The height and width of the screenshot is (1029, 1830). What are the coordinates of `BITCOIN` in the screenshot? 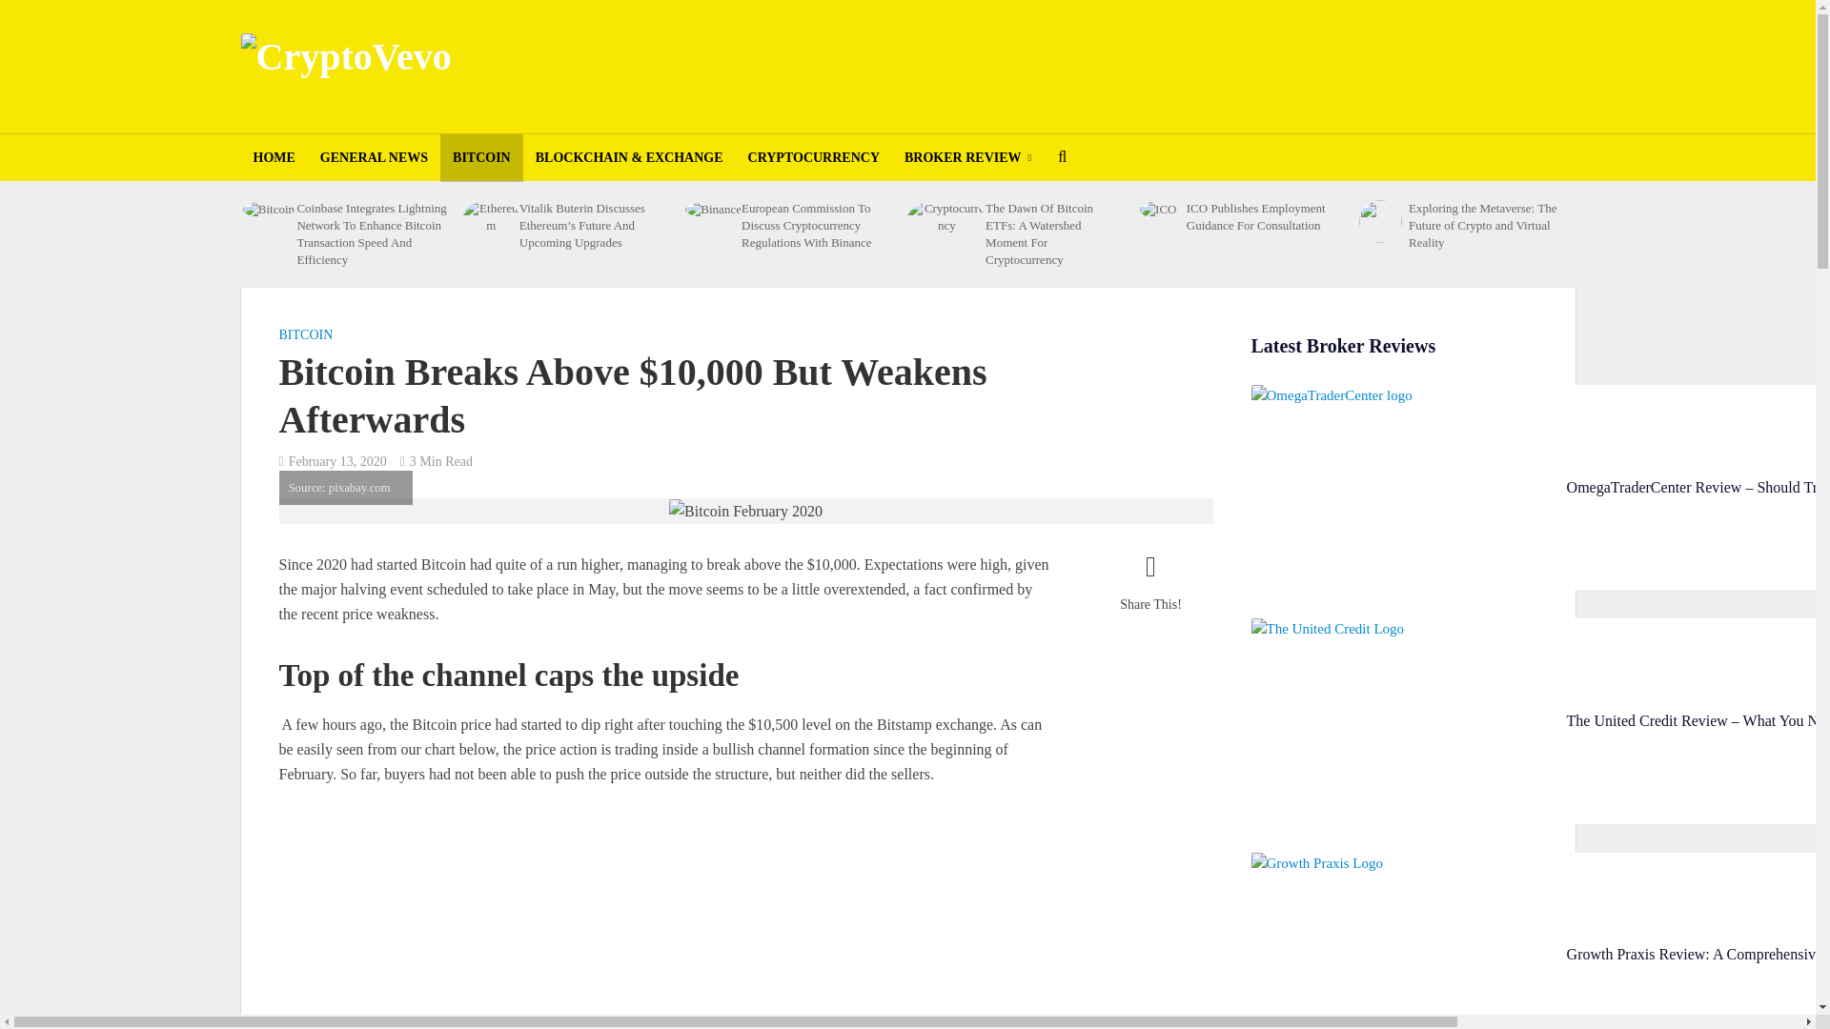 It's located at (482, 158).